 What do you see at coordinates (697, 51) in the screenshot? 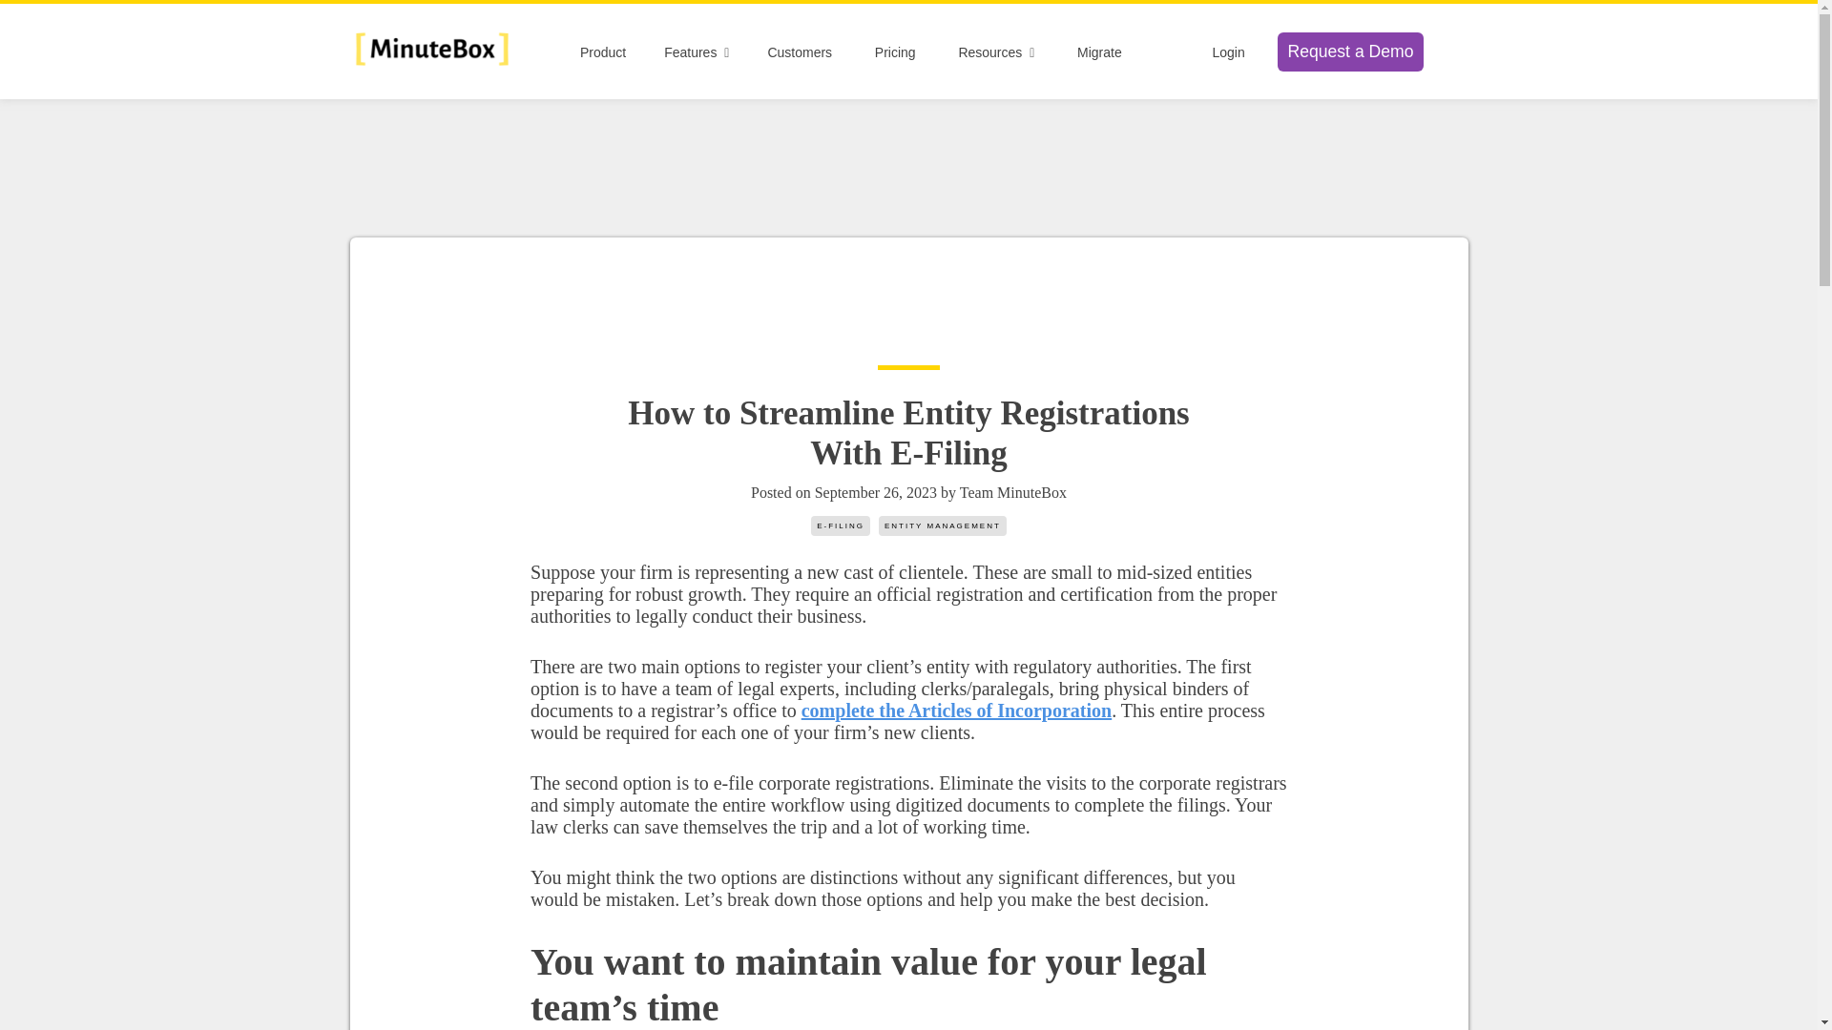
I see `Features` at bounding box center [697, 51].